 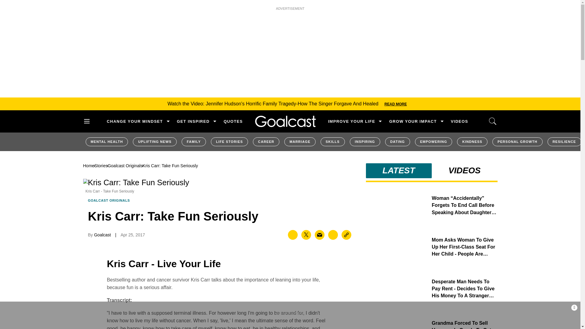 I want to click on CHANGE YOUR MINDSET, so click(x=134, y=121).